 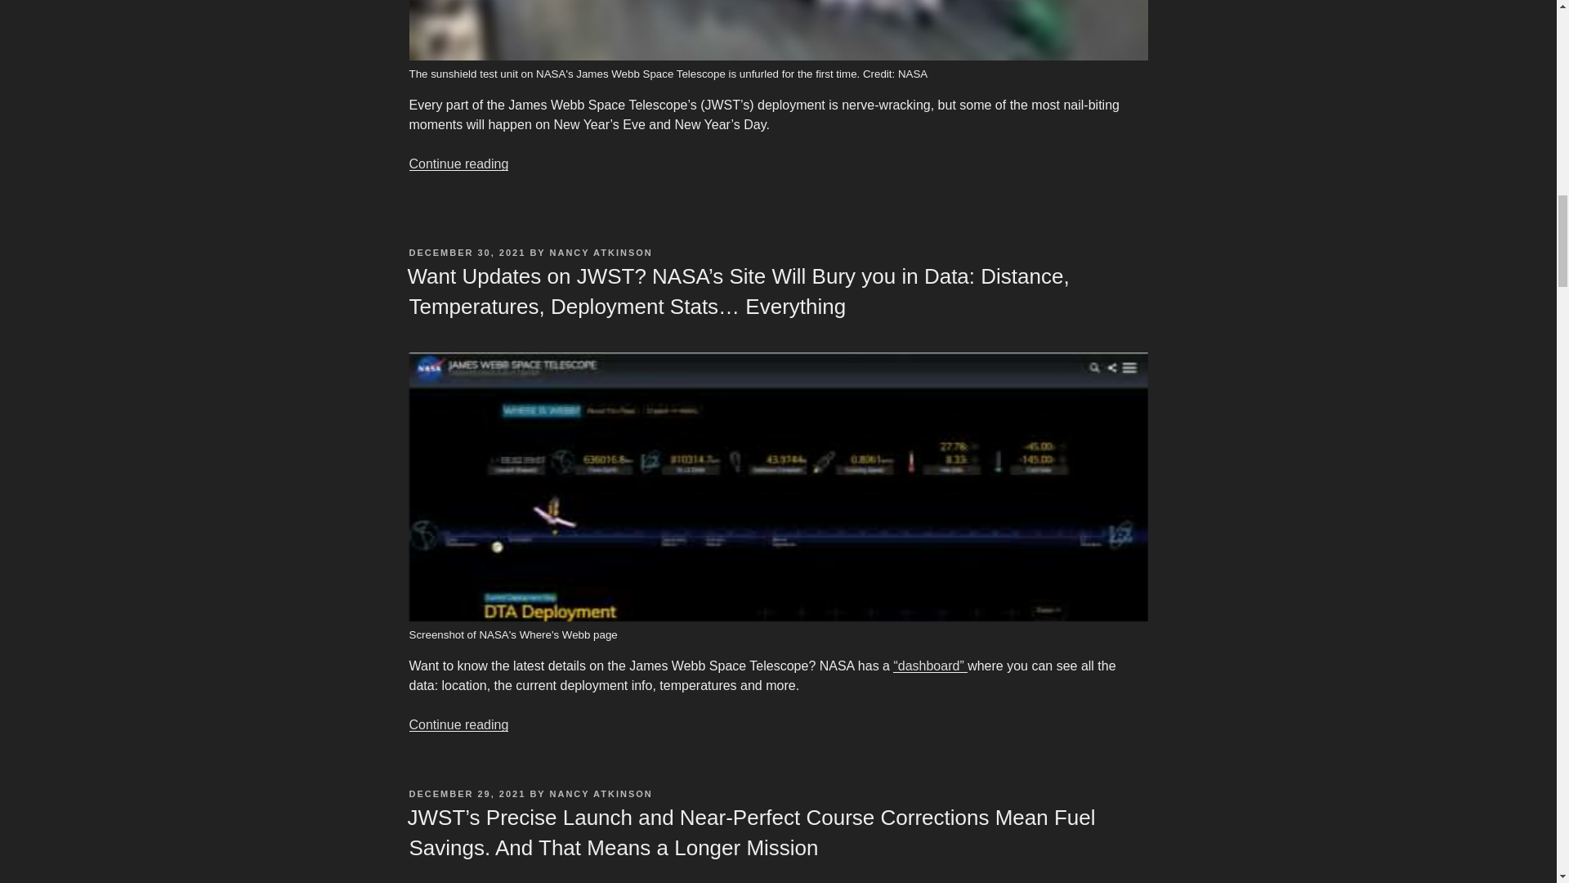 What do you see at coordinates (601, 794) in the screenshot?
I see `NANCY ATKINSON` at bounding box center [601, 794].